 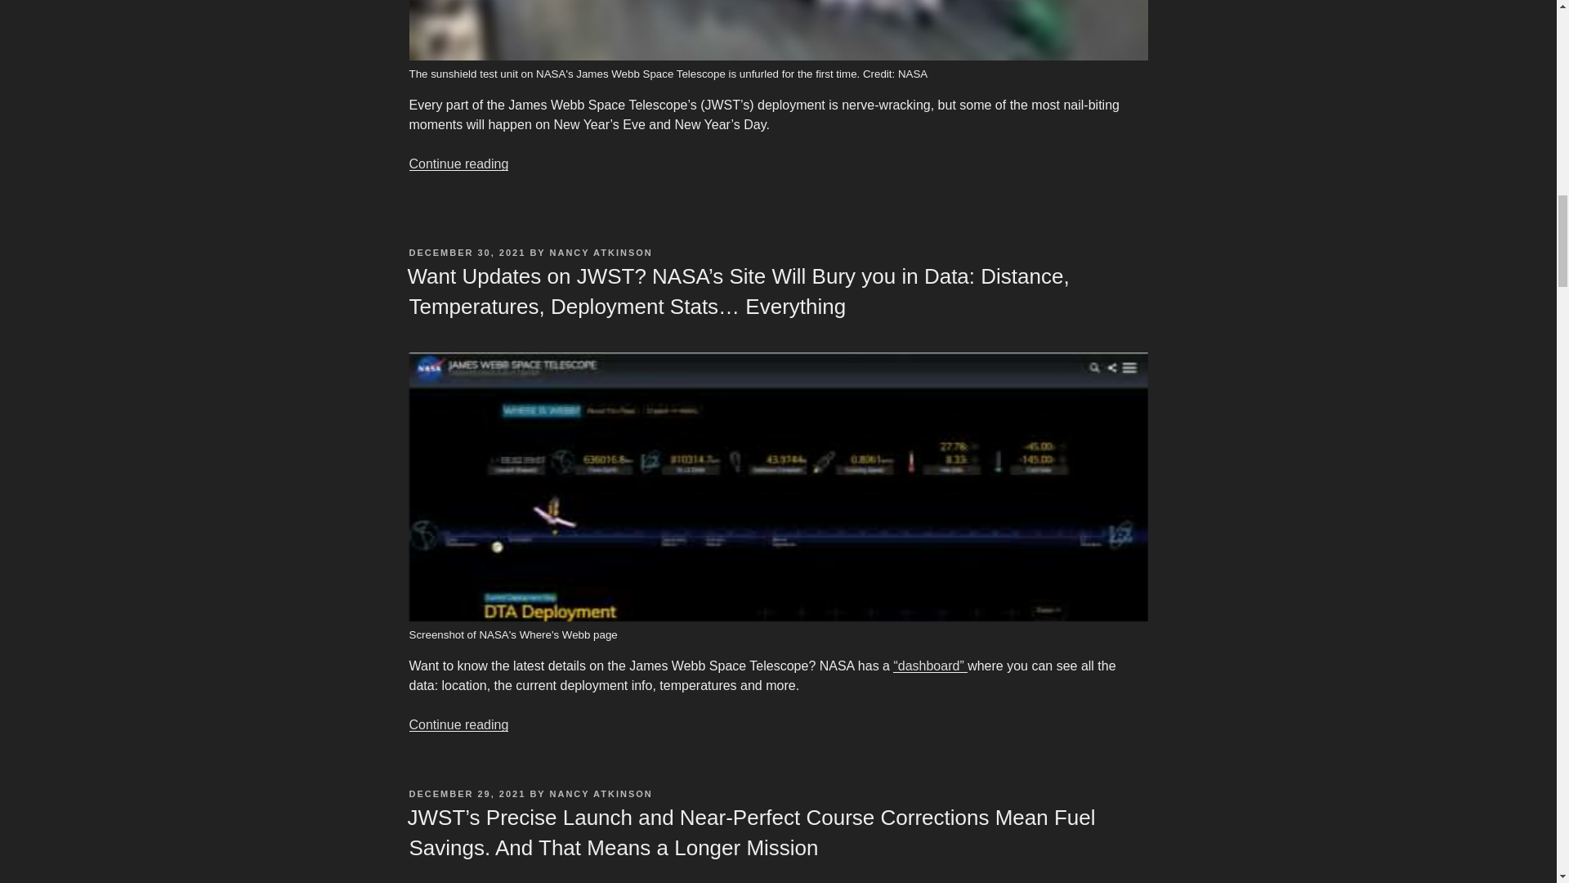 What do you see at coordinates (601, 794) in the screenshot?
I see `NANCY ATKINSON` at bounding box center [601, 794].